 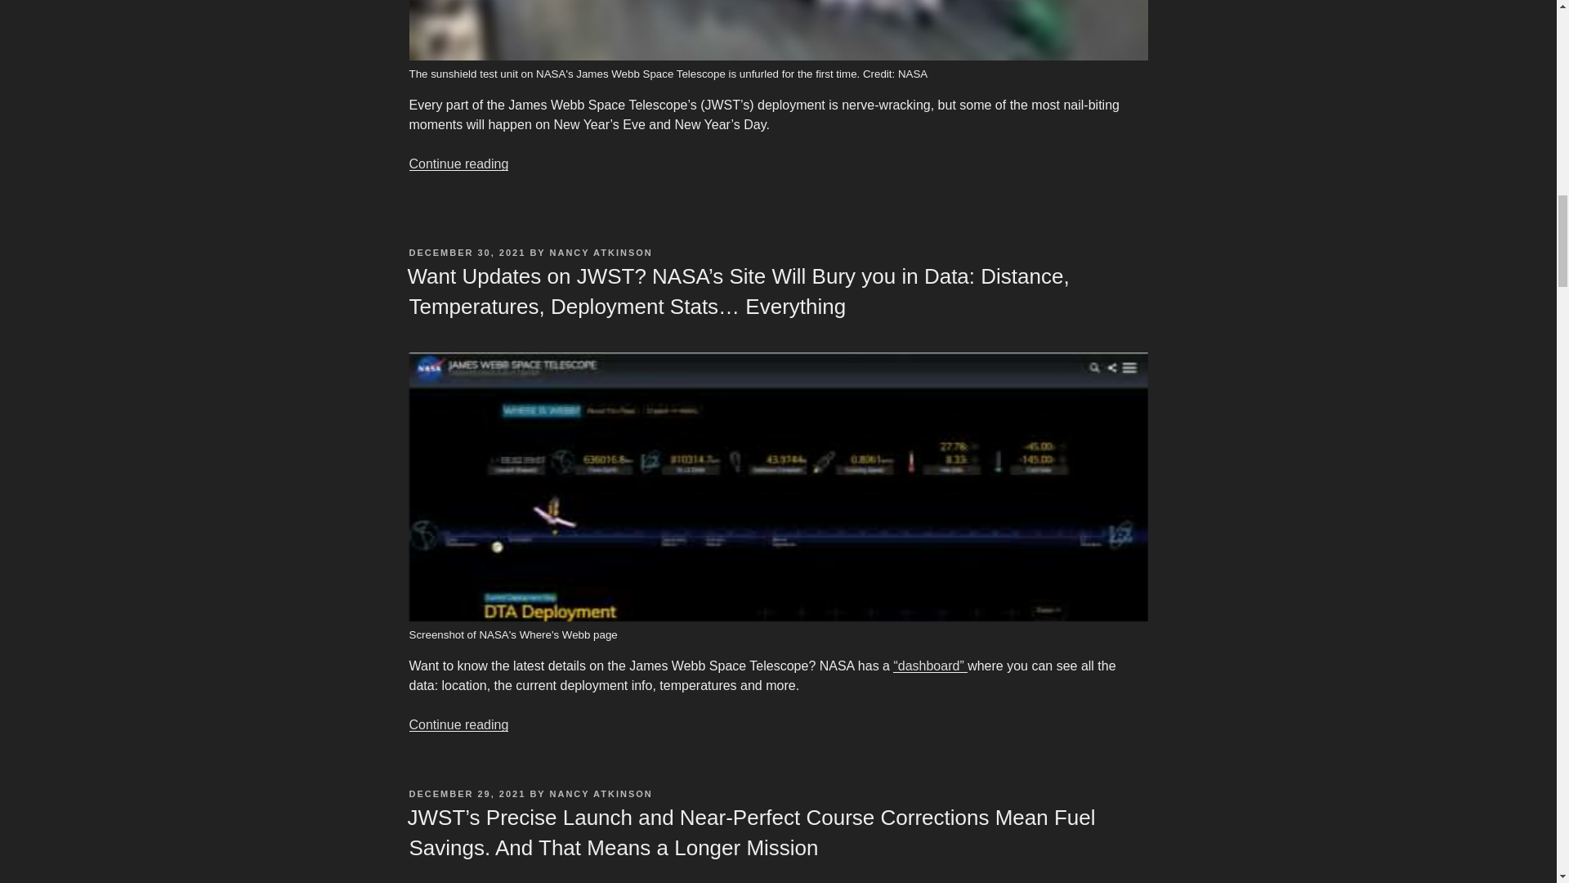 What do you see at coordinates (601, 794) in the screenshot?
I see `NANCY ATKINSON` at bounding box center [601, 794].